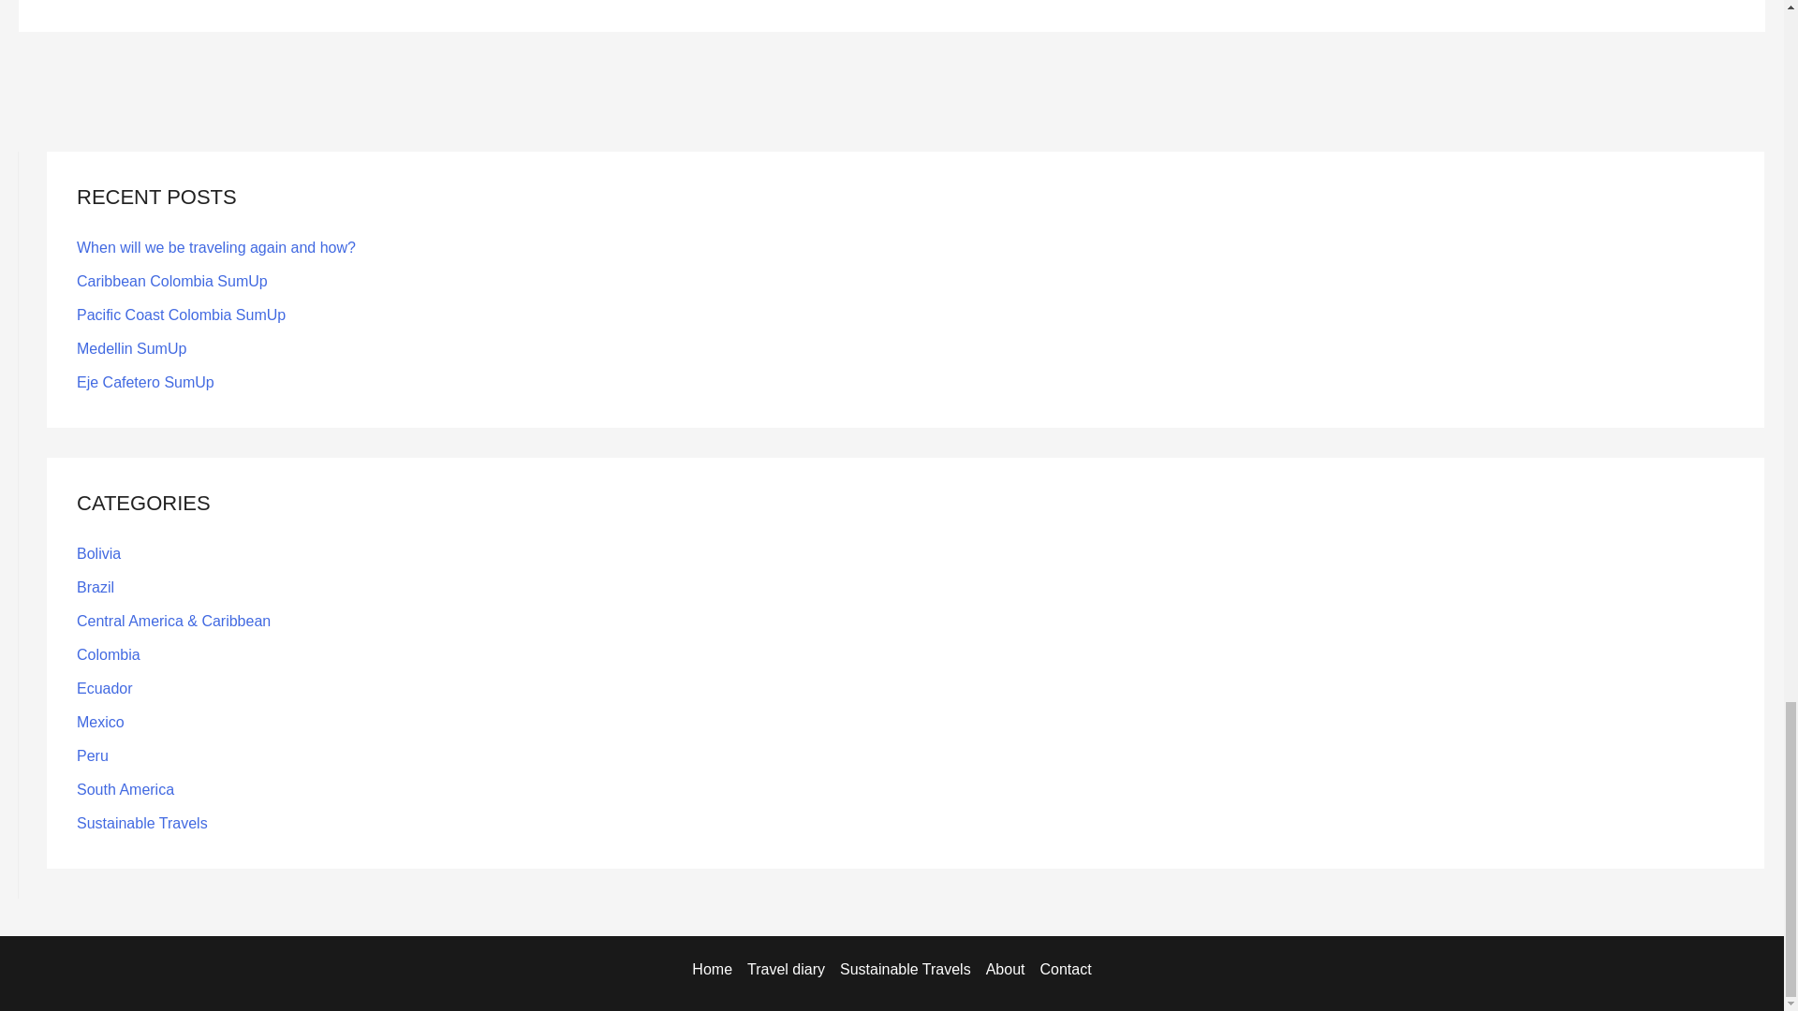  What do you see at coordinates (145, 382) in the screenshot?
I see `Eje Cafetero SumUp` at bounding box center [145, 382].